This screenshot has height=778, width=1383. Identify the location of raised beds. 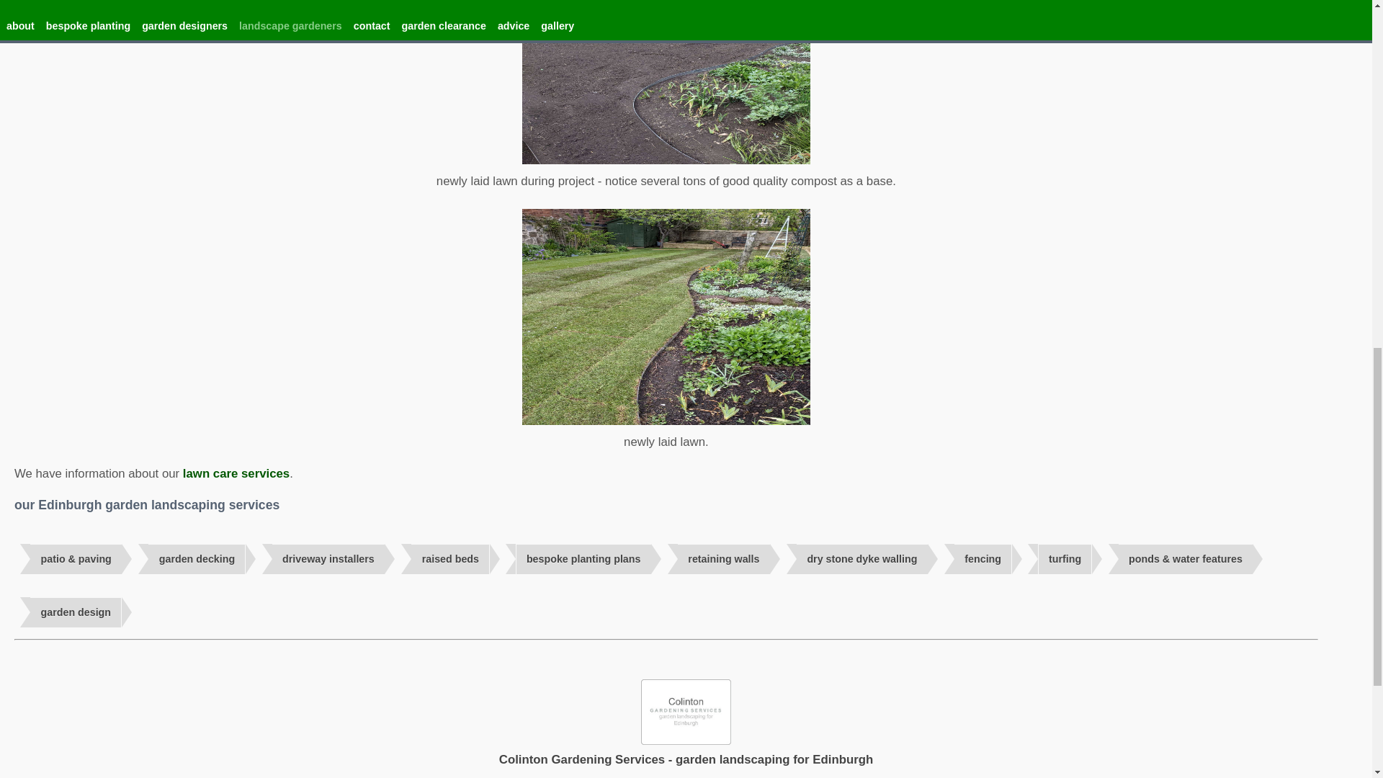
(449, 559).